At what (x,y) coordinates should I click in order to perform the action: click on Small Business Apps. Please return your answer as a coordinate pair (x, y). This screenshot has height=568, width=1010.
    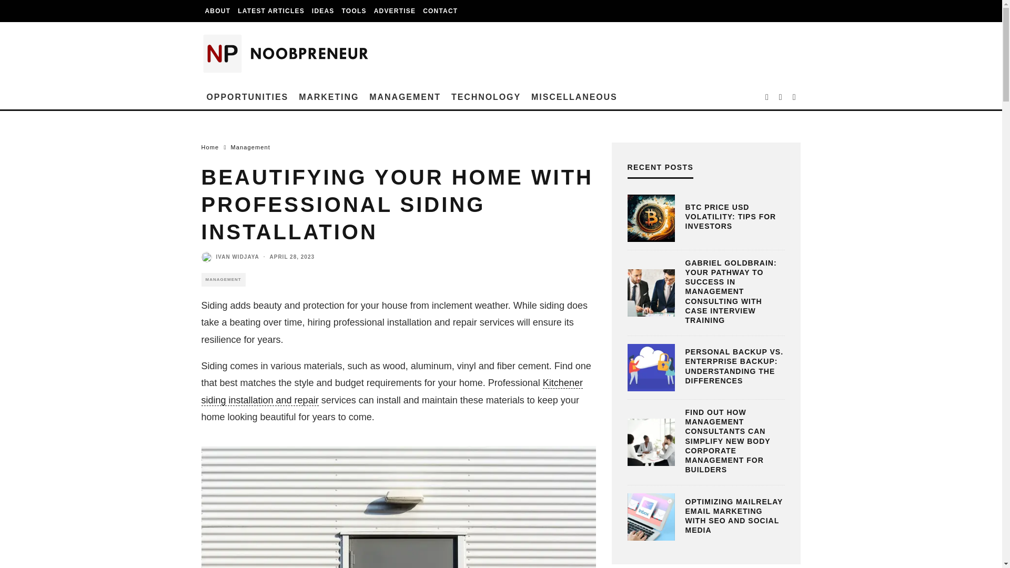
    Looking at the image, I should click on (355, 11).